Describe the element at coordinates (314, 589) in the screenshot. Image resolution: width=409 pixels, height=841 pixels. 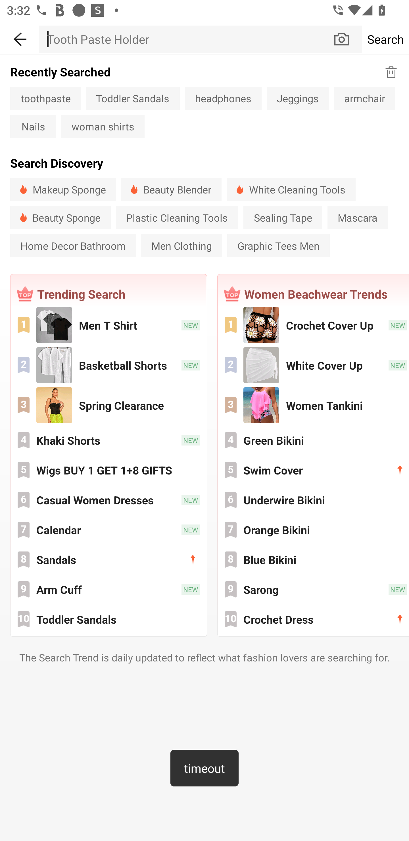
I see `Sarong 9 Sarong NEW` at that location.